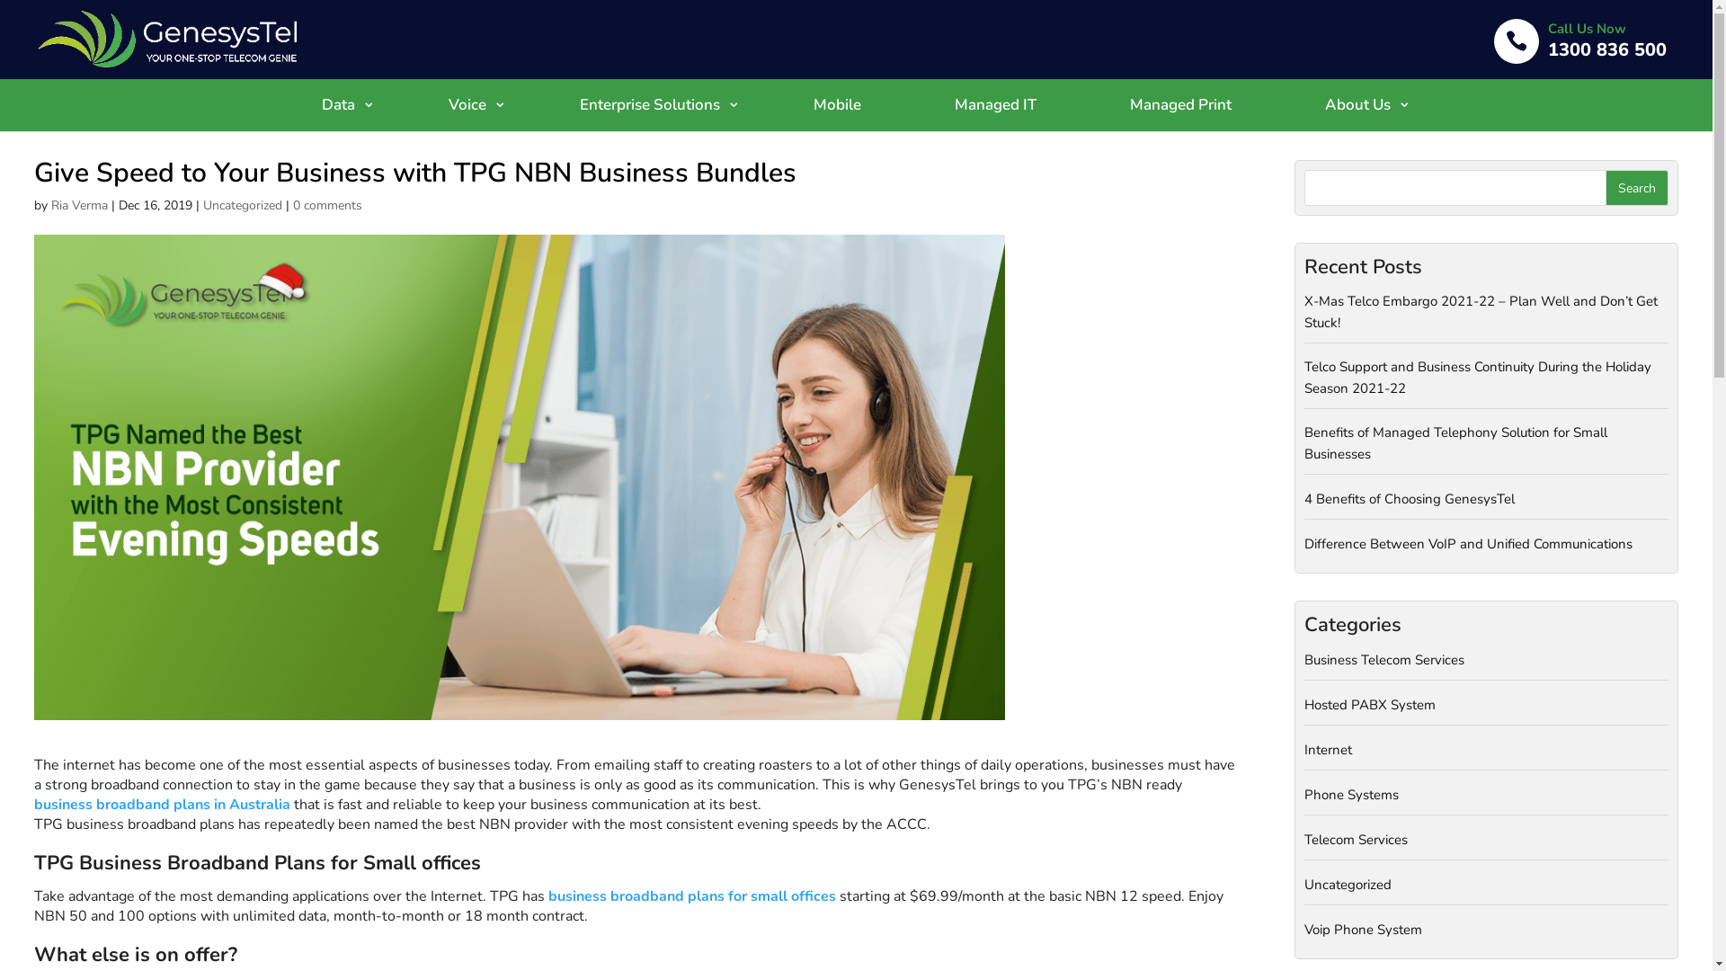 The height and width of the screenshot is (971, 1726). I want to click on Business Telecom Services, so click(1487, 665).